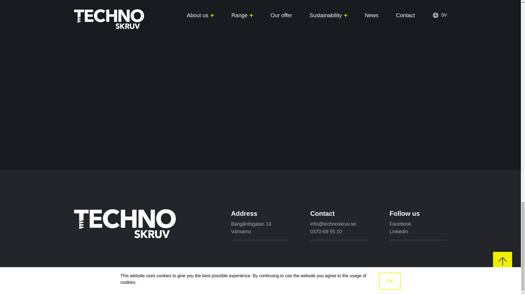 This screenshot has width=525, height=295. I want to click on Facebook, so click(400, 224).